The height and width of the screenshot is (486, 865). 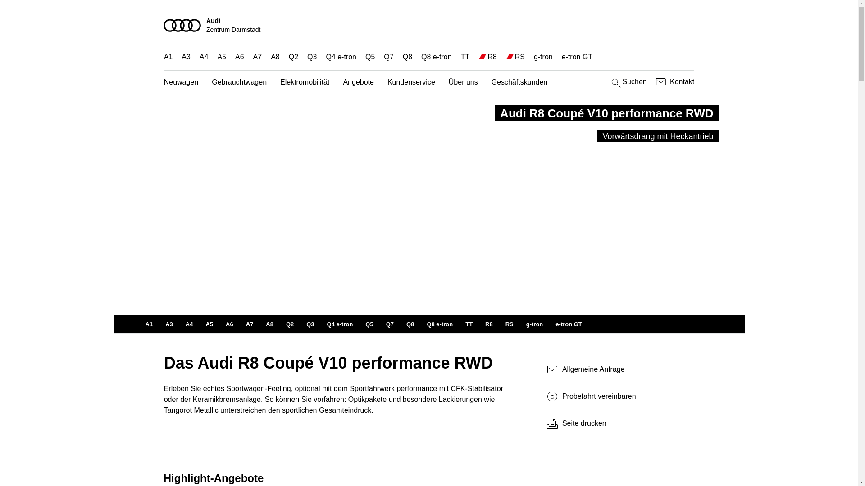 I want to click on Audi
Zentrum Darmstadt, so click(x=429, y=25).